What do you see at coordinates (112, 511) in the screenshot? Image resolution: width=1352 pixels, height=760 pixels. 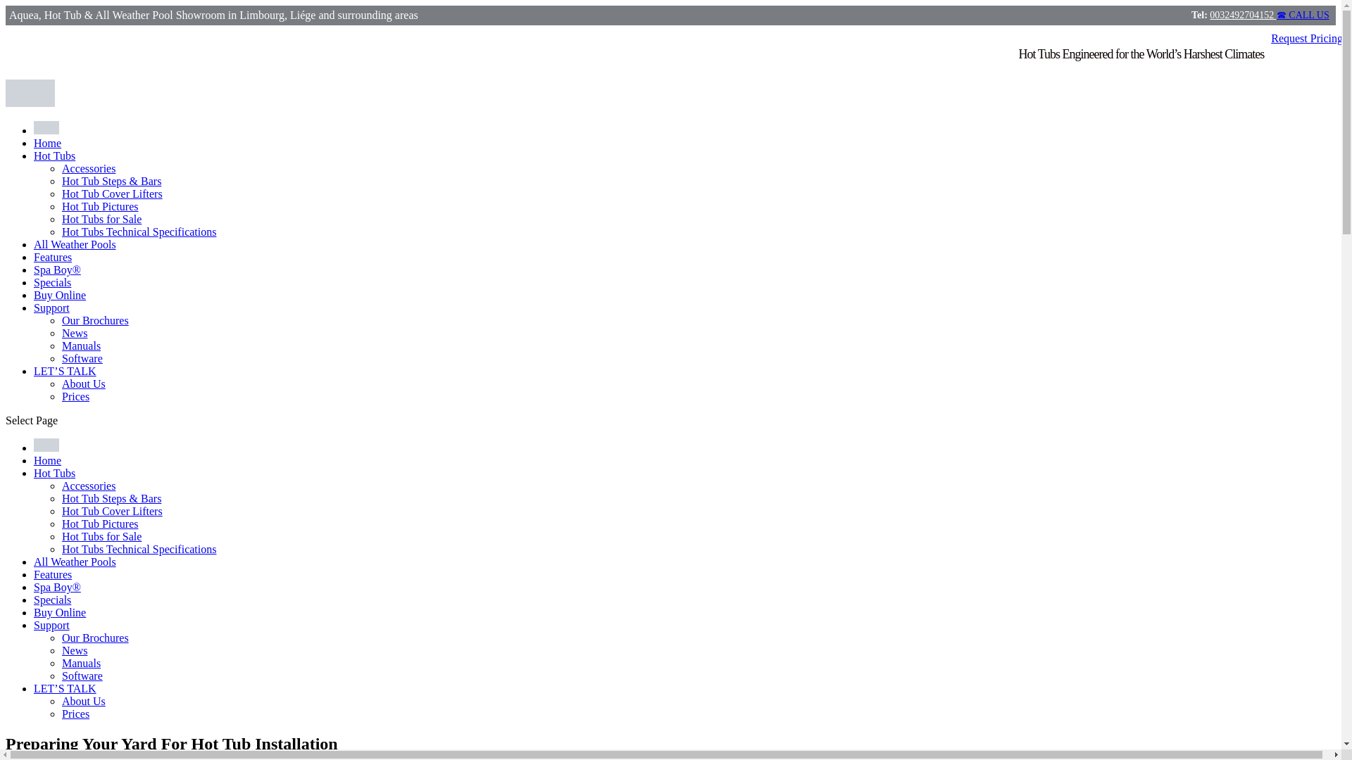 I see `Hot Tub Cover Lifters` at bounding box center [112, 511].